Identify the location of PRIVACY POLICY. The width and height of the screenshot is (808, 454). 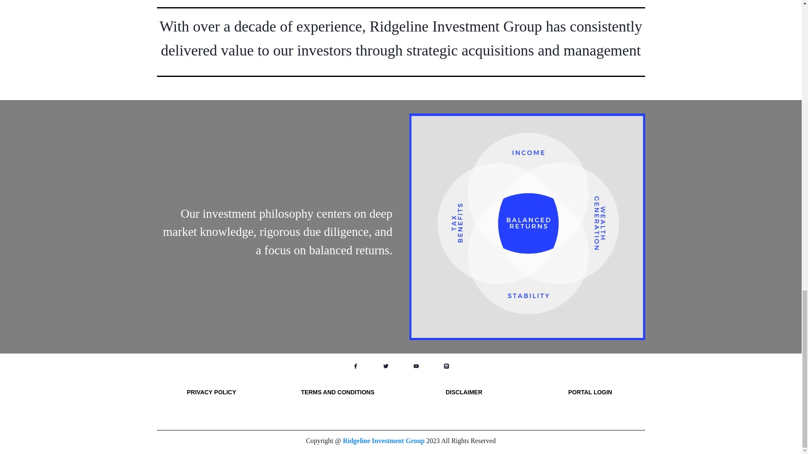
(211, 392).